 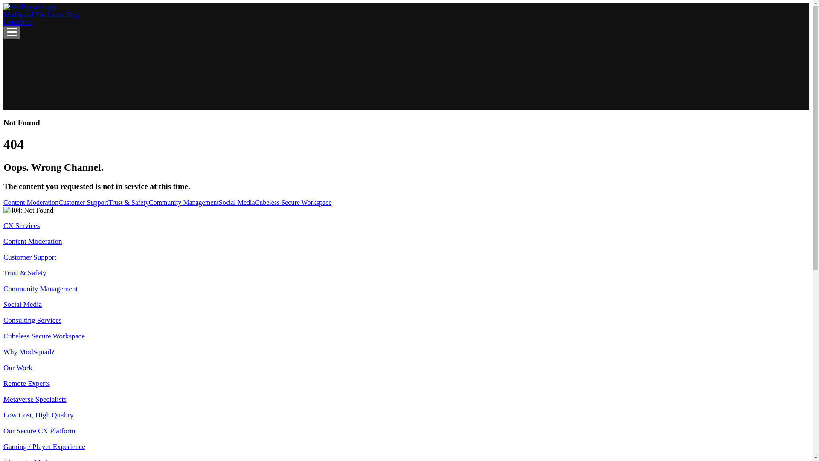 What do you see at coordinates (83, 202) in the screenshot?
I see `Customer Support` at bounding box center [83, 202].